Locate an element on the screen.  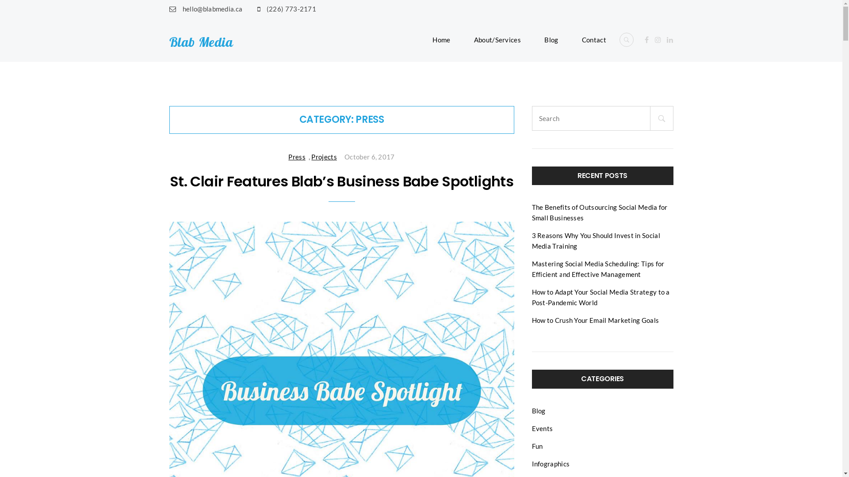
Contact is located at coordinates (591, 40).